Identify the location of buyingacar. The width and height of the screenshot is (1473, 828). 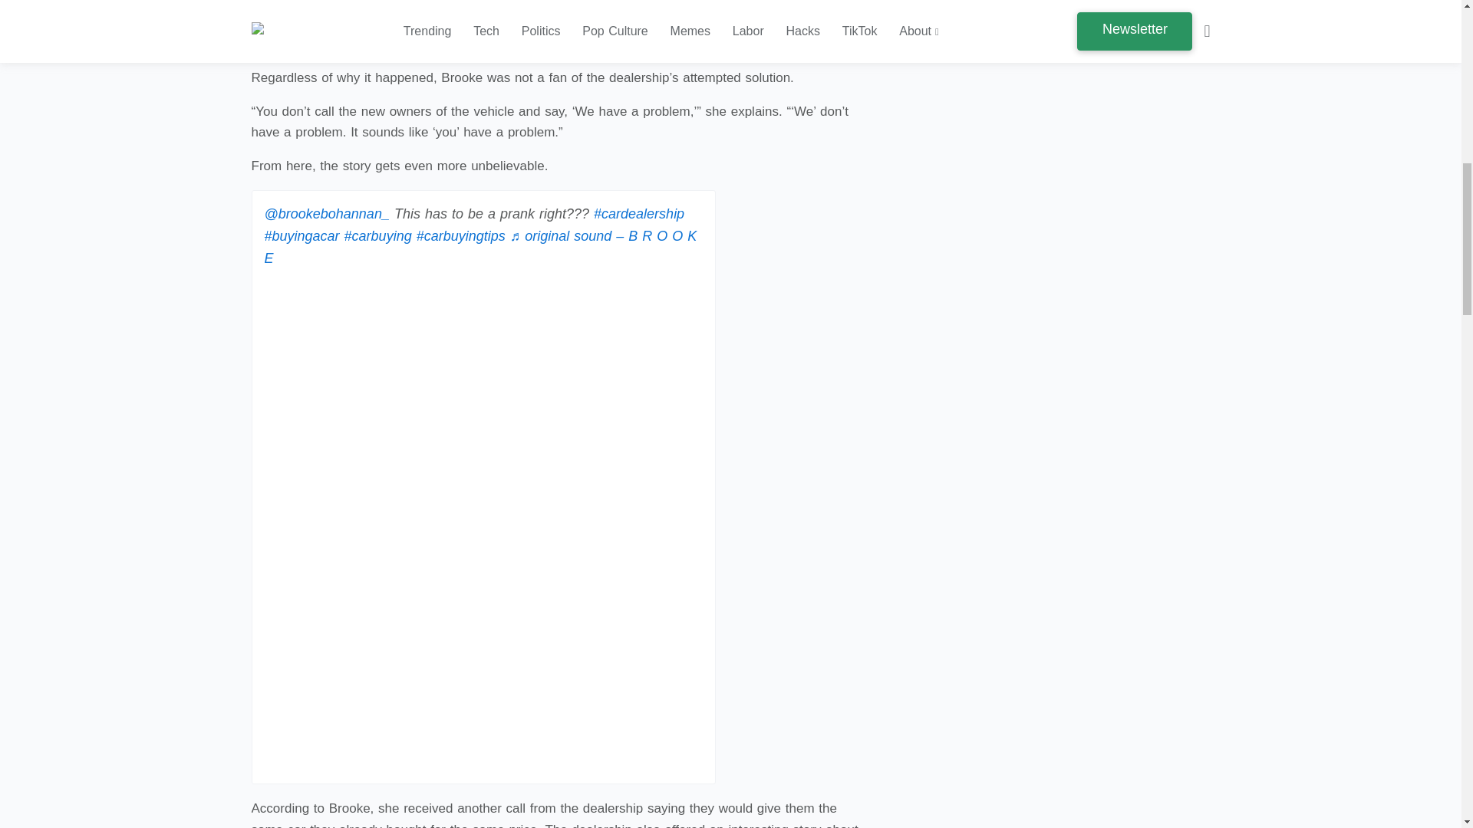
(301, 236).